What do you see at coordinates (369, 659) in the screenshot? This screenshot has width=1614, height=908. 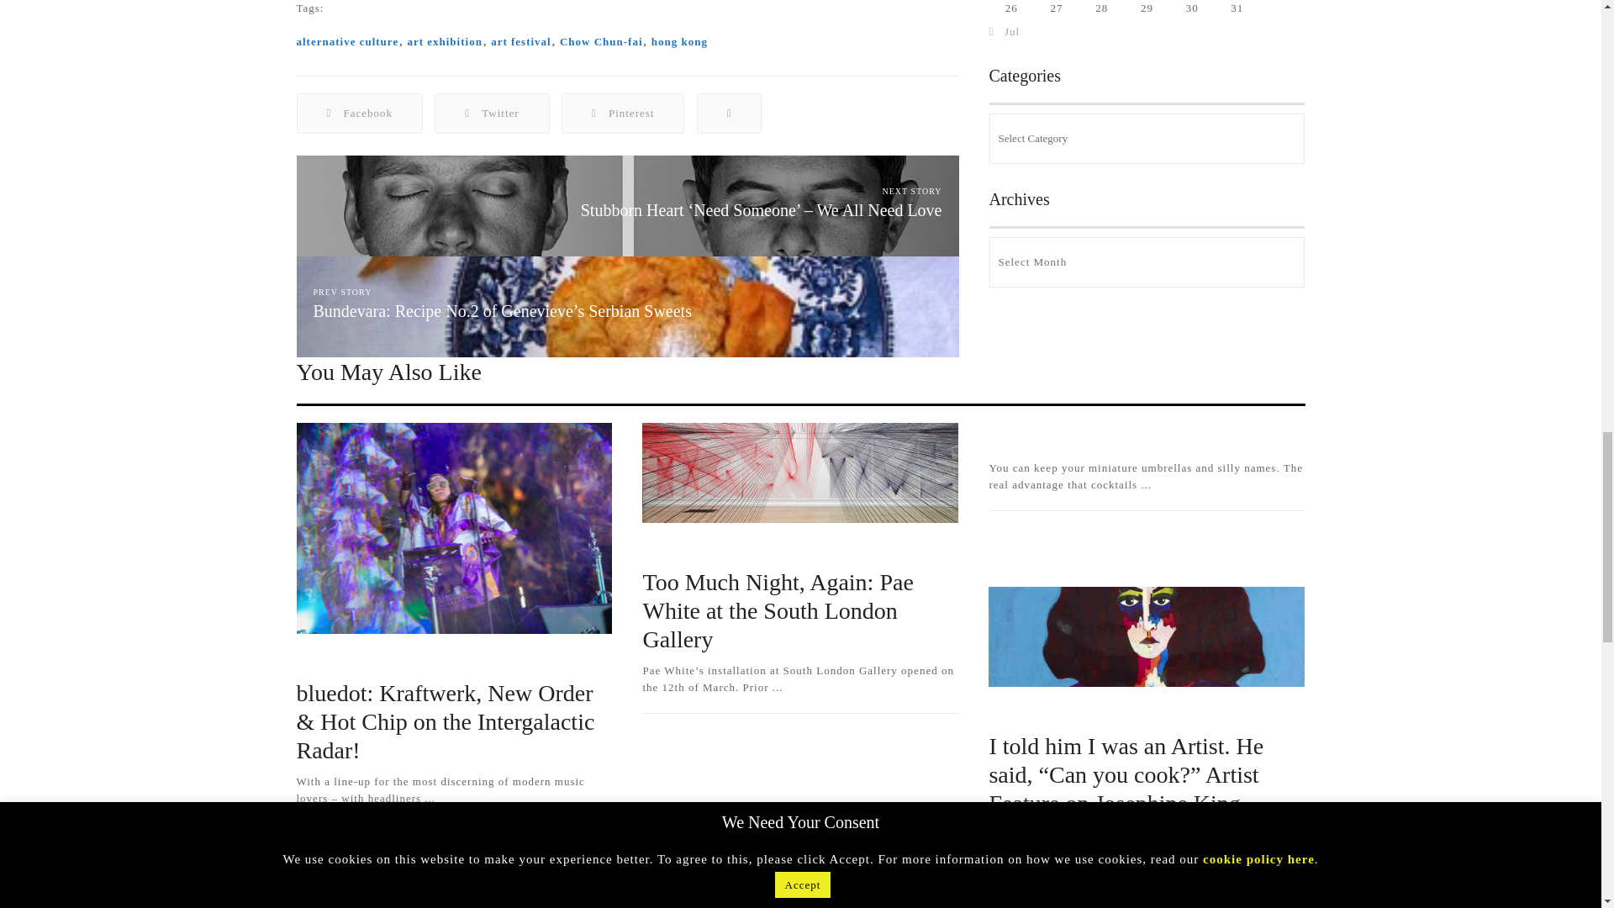 I see `View all posts in 1573` at bounding box center [369, 659].